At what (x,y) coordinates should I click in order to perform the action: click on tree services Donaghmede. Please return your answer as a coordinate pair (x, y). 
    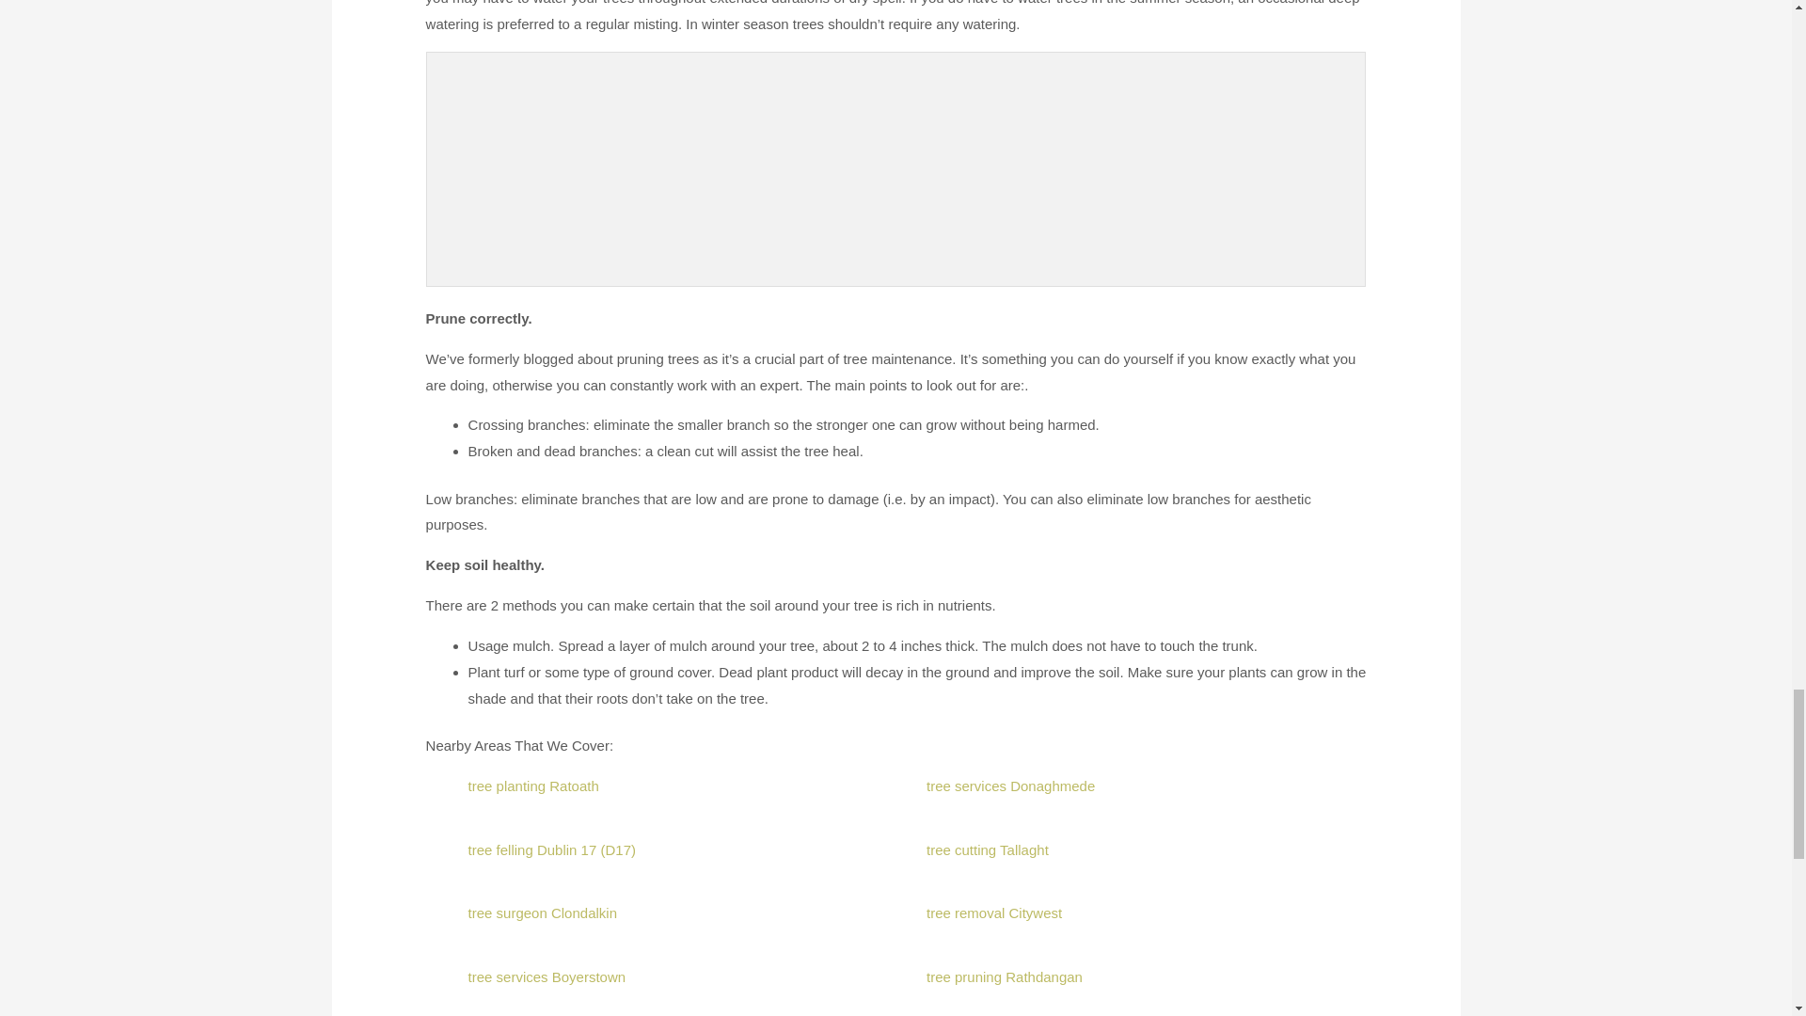
    Looking at the image, I should click on (1010, 786).